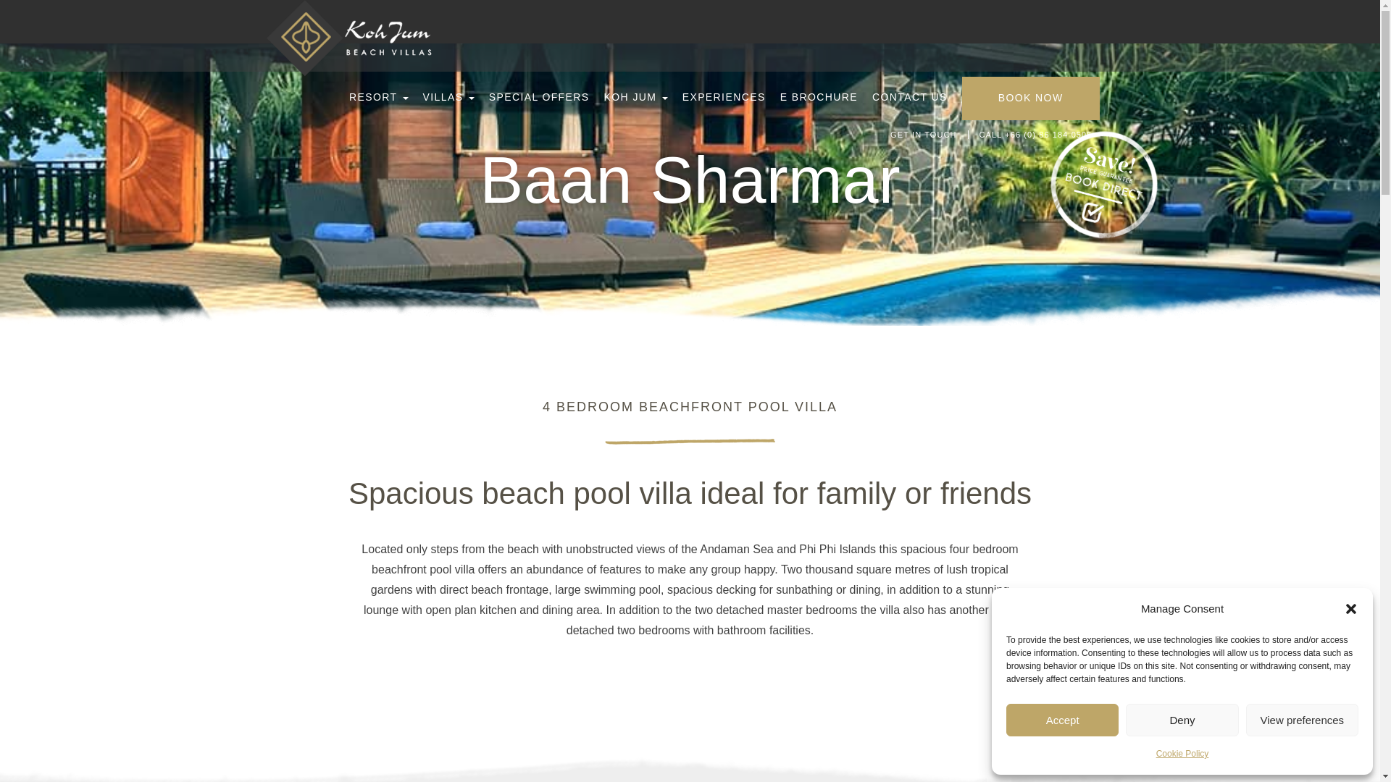  What do you see at coordinates (819, 97) in the screenshot?
I see `E BROCHURE` at bounding box center [819, 97].